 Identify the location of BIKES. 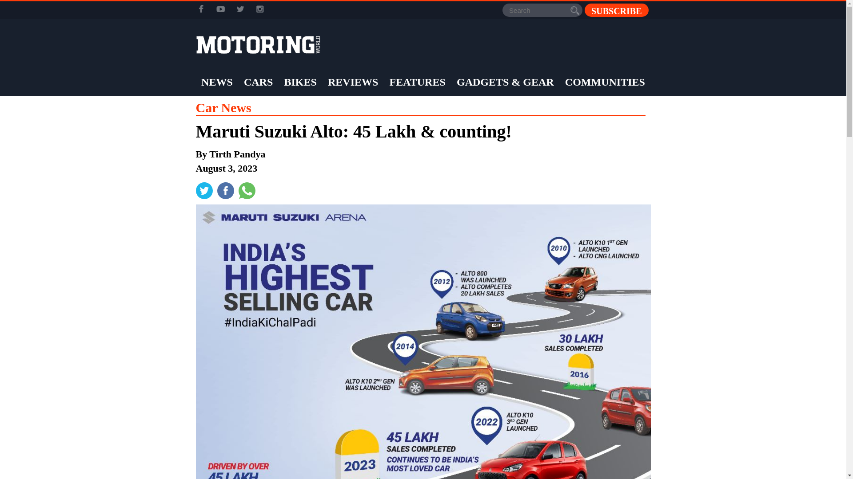
(299, 82).